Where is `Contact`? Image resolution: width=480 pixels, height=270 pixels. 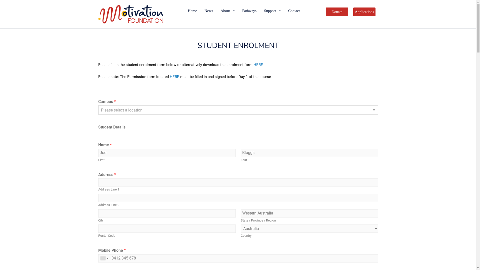
Contact is located at coordinates (294, 11).